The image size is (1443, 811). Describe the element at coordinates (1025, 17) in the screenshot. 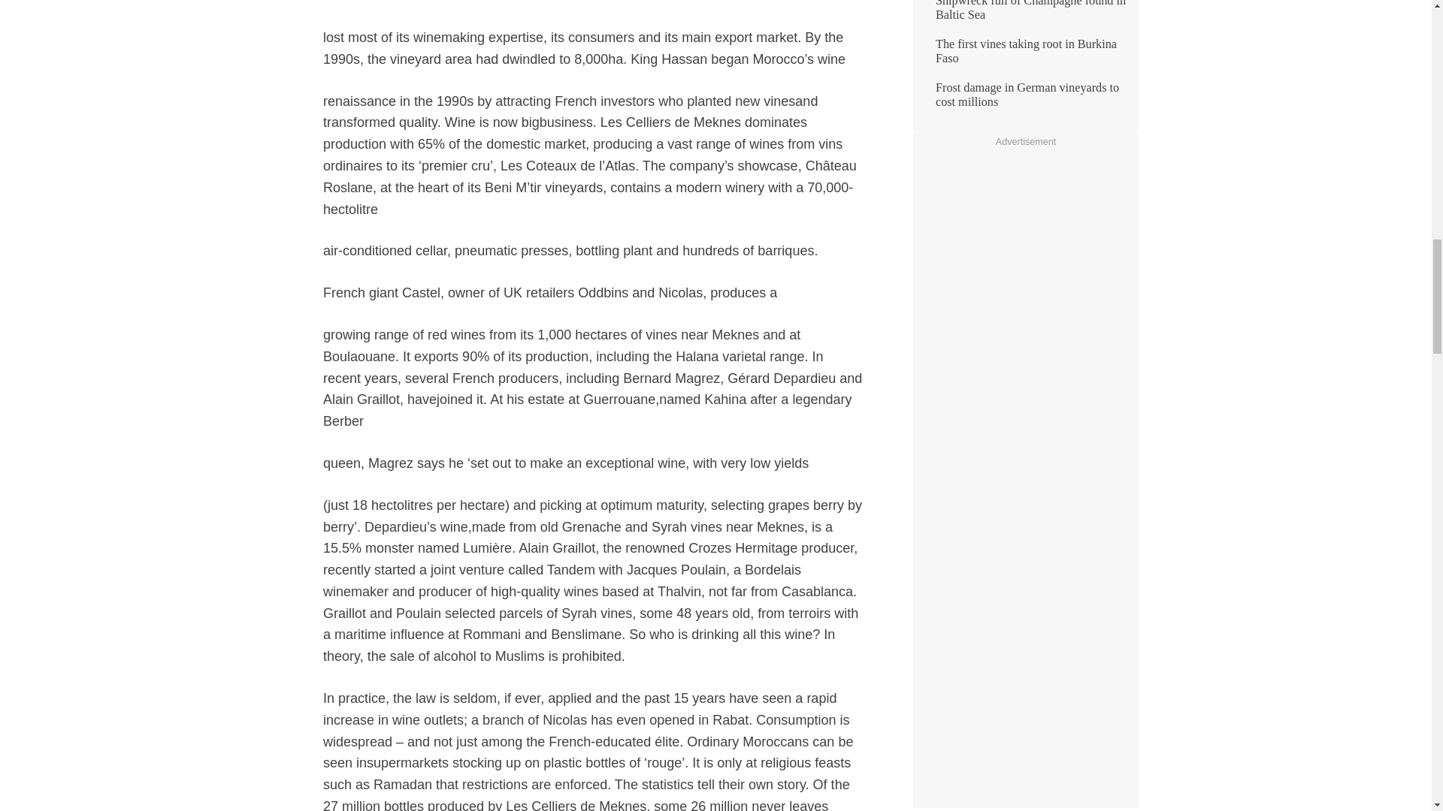

I see `Shipwreck full of Champagne found in Baltic Sea` at that location.